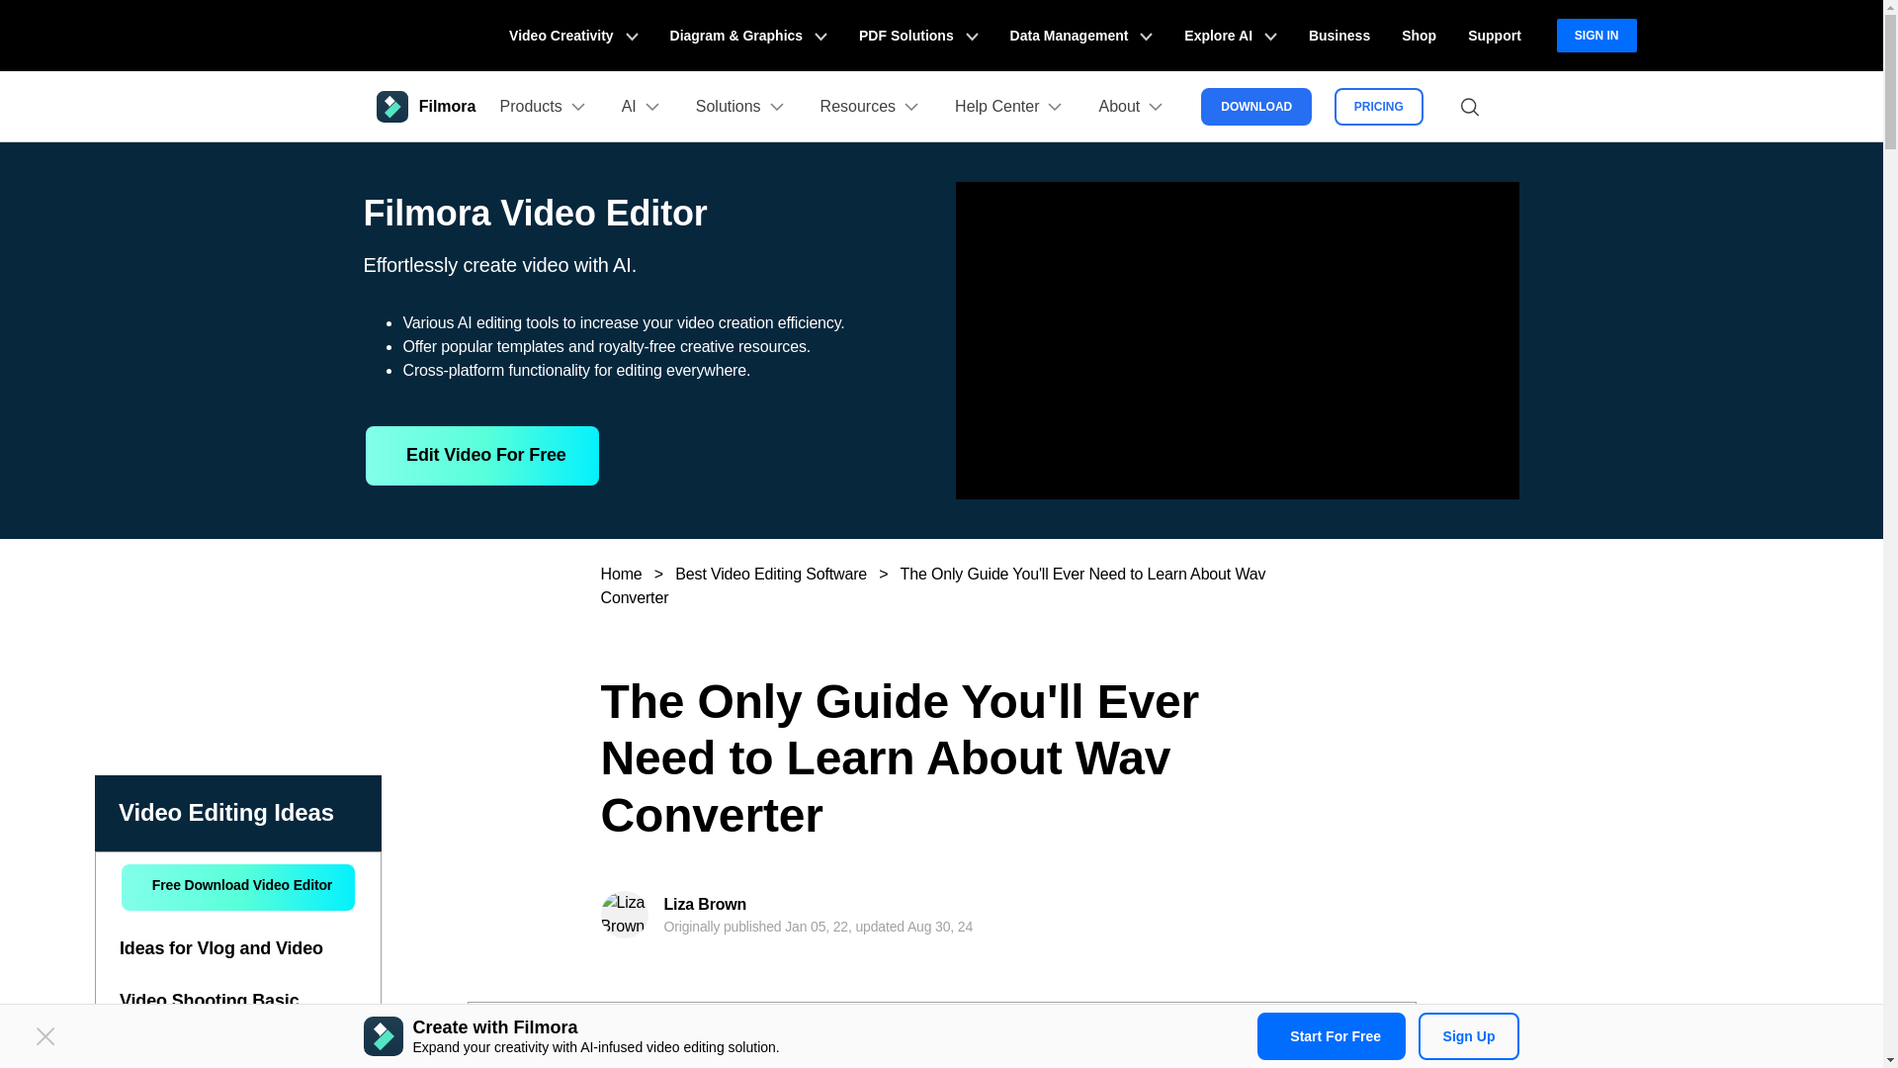 The image size is (1898, 1068). What do you see at coordinates (573, 36) in the screenshot?
I see `Video Creativity` at bounding box center [573, 36].